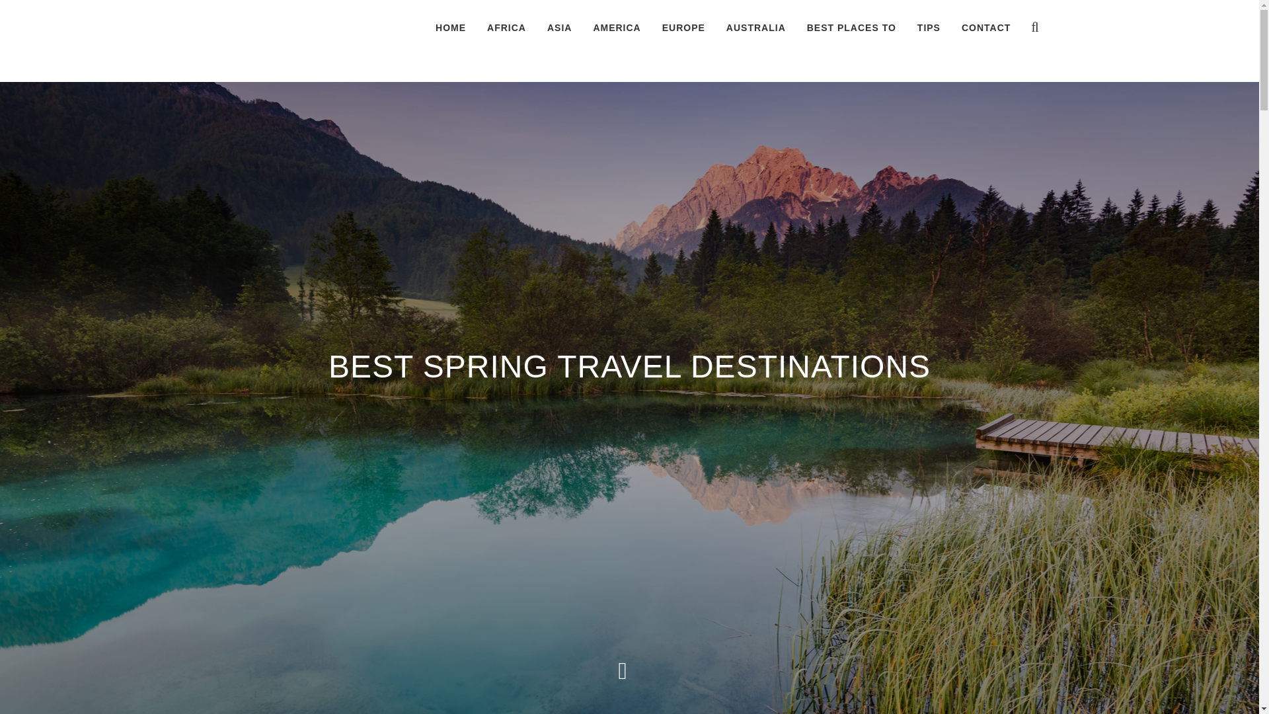 This screenshot has height=714, width=1269. Describe the element at coordinates (683, 28) in the screenshot. I see `EUROPE` at that location.